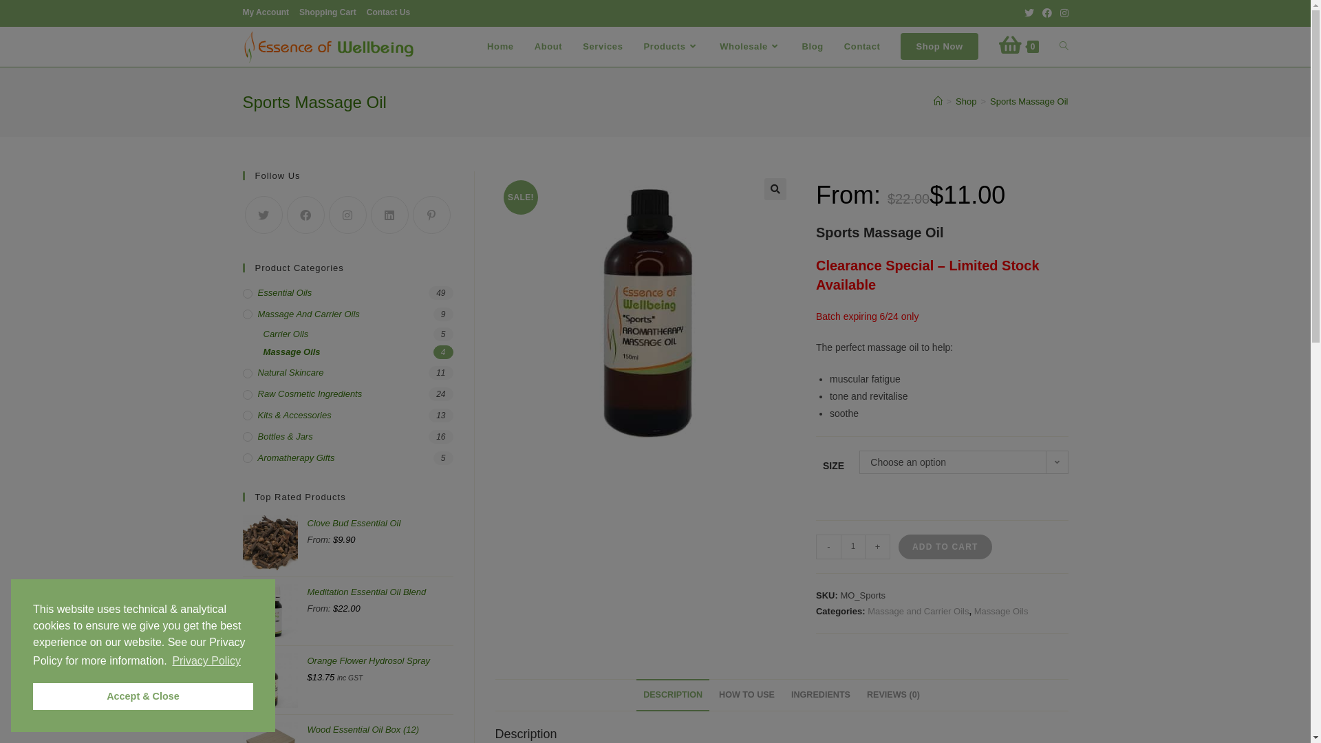 The image size is (1321, 743). What do you see at coordinates (347, 416) in the screenshot?
I see `Kits & Accessories` at bounding box center [347, 416].